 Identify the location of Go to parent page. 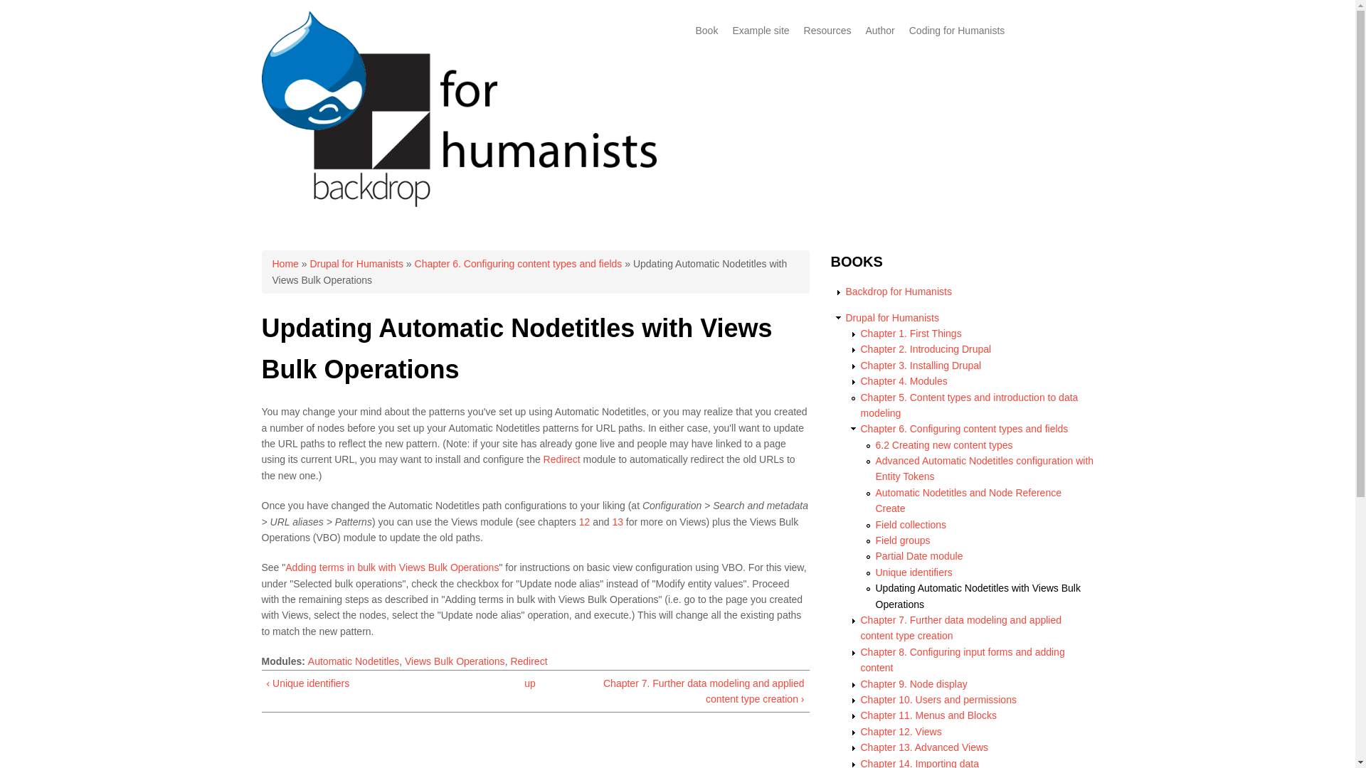
(529, 683).